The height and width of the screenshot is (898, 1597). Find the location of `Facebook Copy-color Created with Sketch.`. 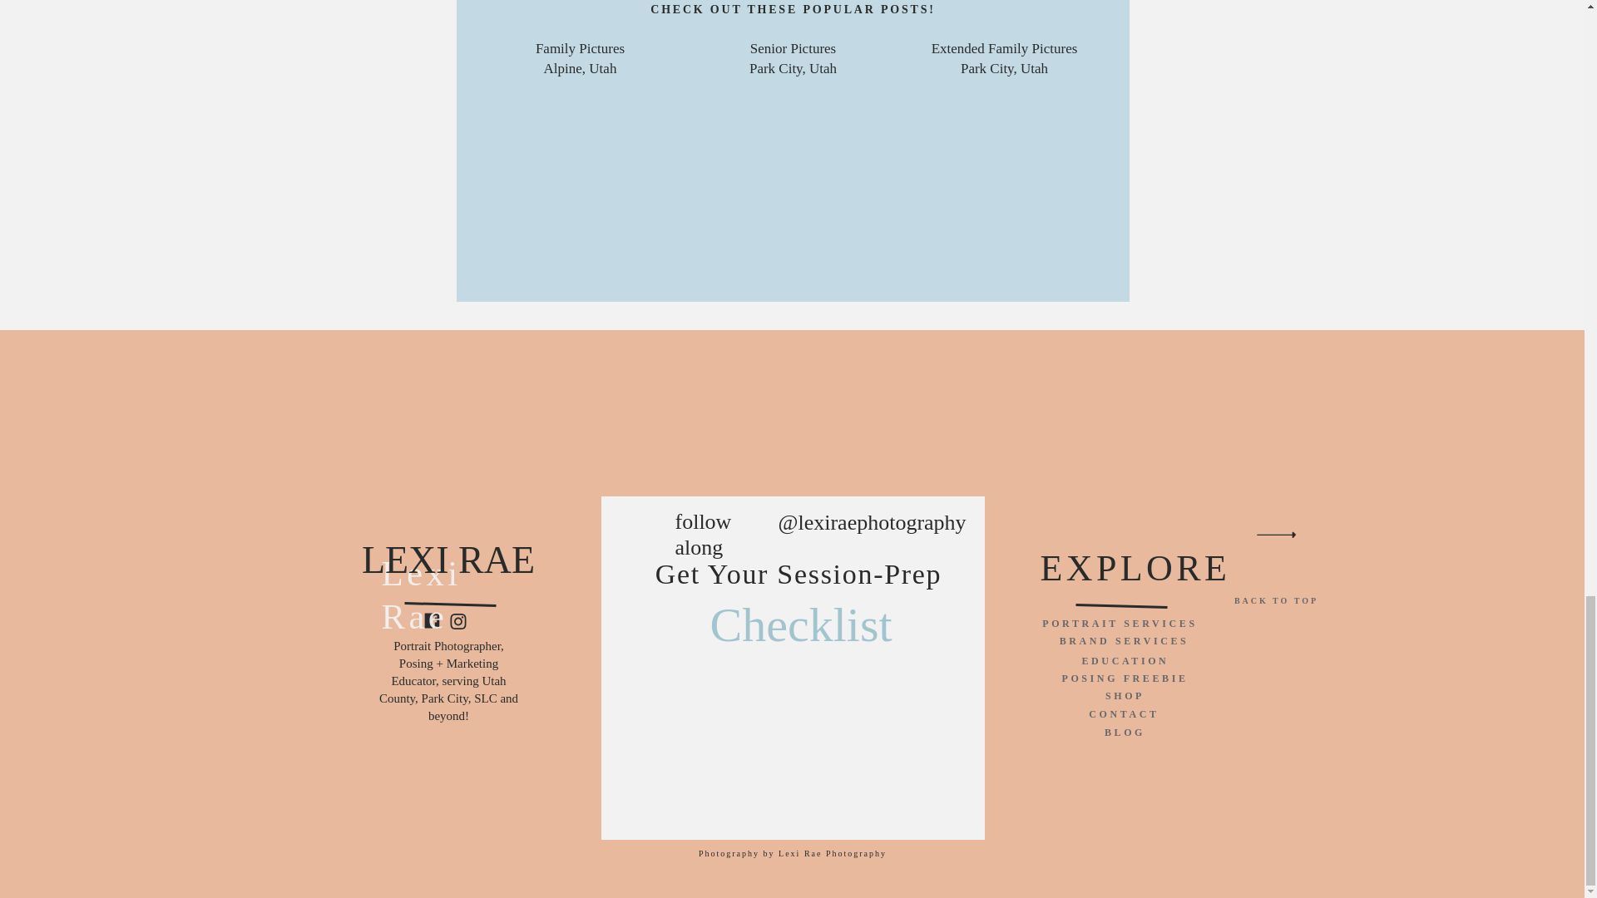

Facebook Copy-color Created with Sketch. is located at coordinates (457, 621).